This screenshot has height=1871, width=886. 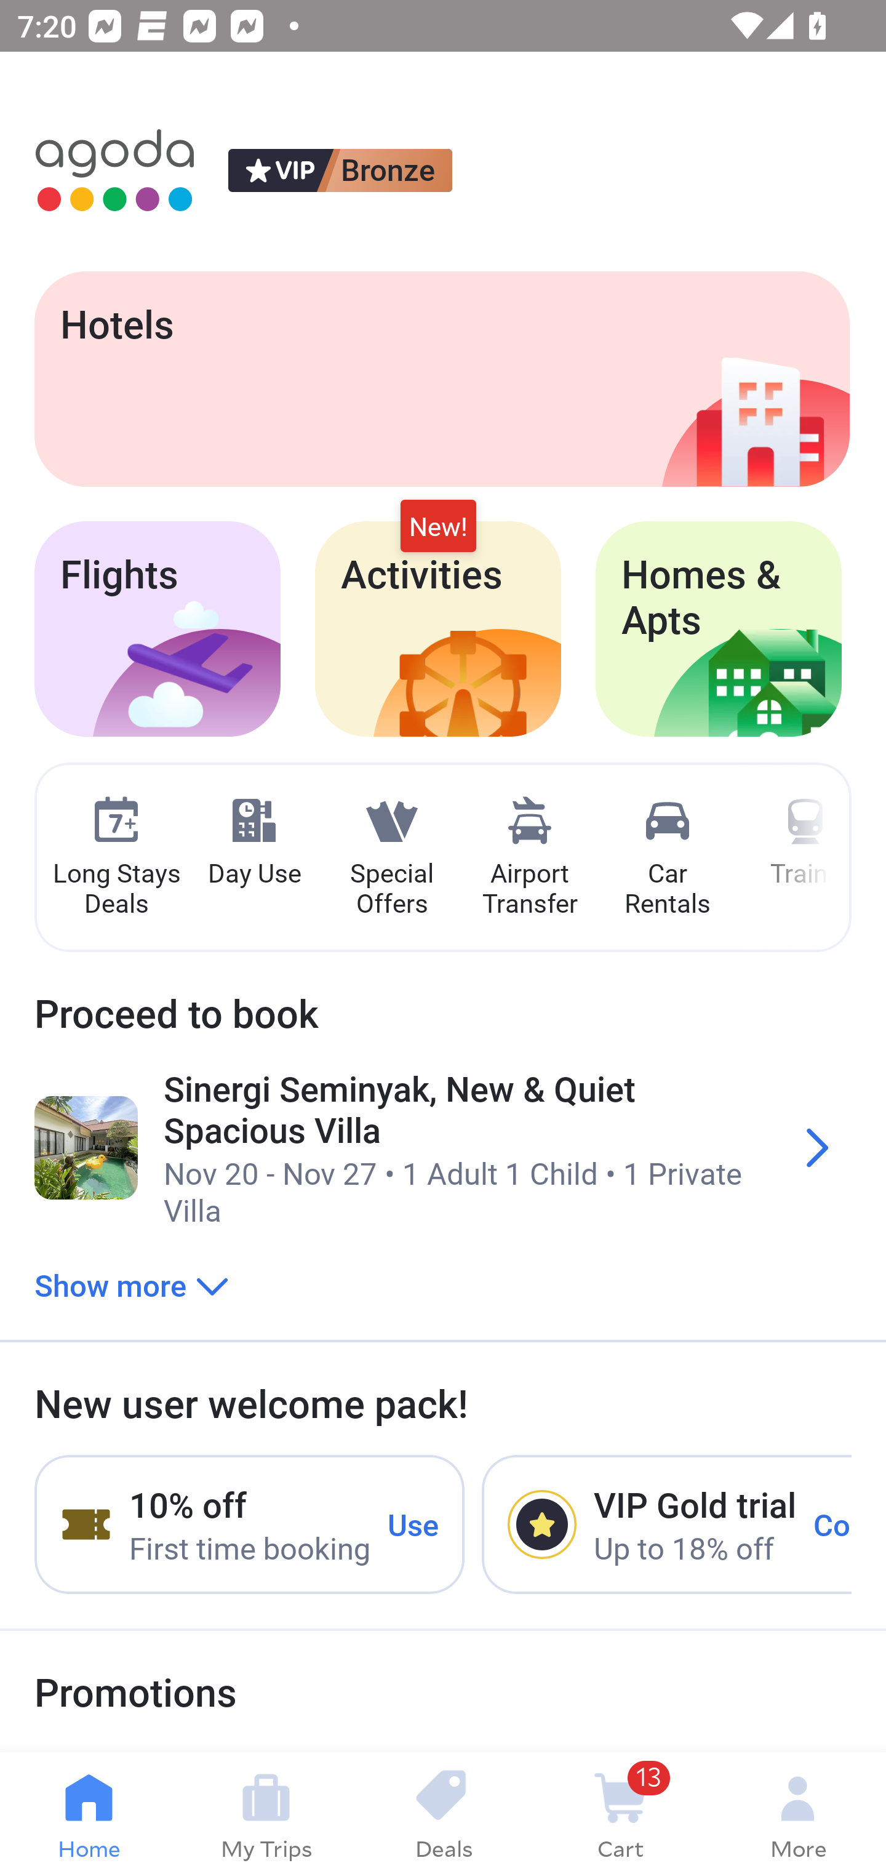 What do you see at coordinates (443, 1812) in the screenshot?
I see `Deals` at bounding box center [443, 1812].